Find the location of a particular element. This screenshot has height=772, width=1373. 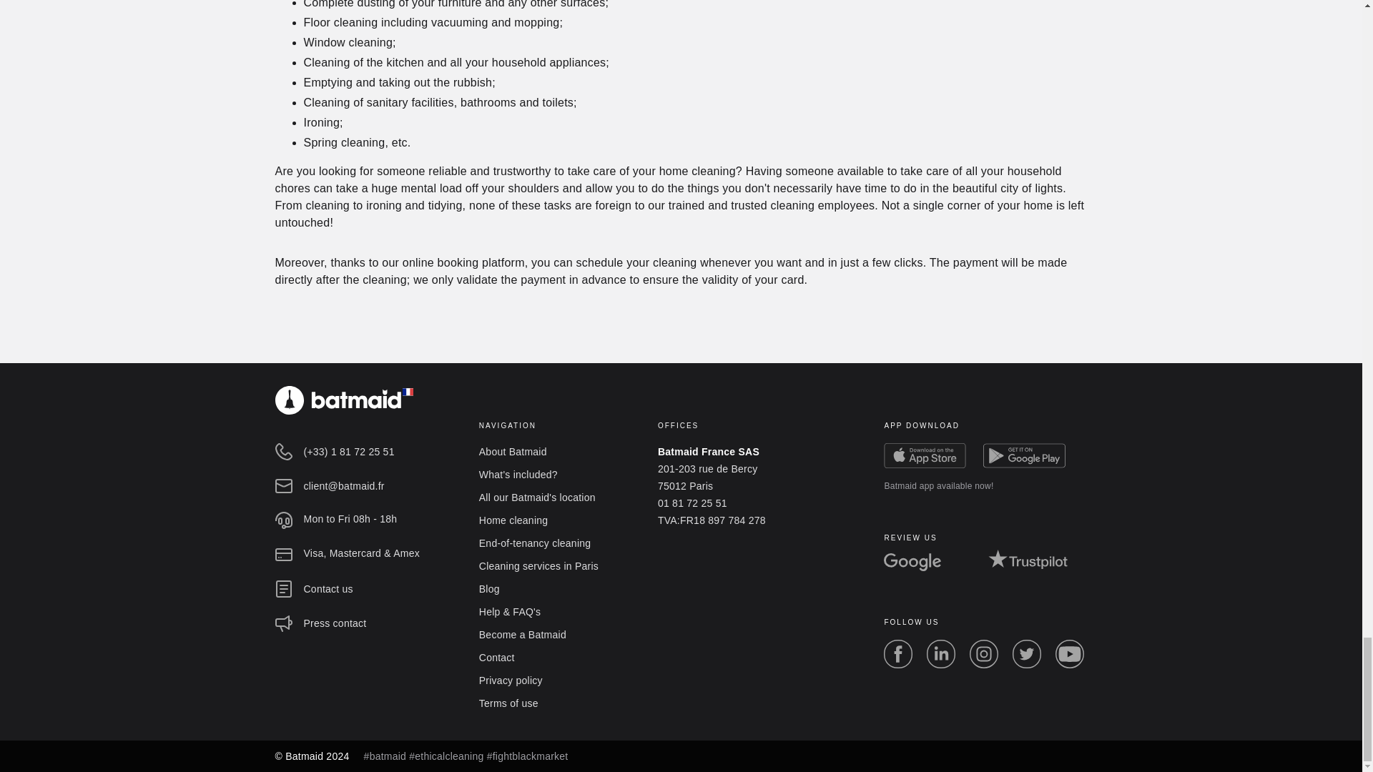

Privacy policy is located at coordinates (511, 681).